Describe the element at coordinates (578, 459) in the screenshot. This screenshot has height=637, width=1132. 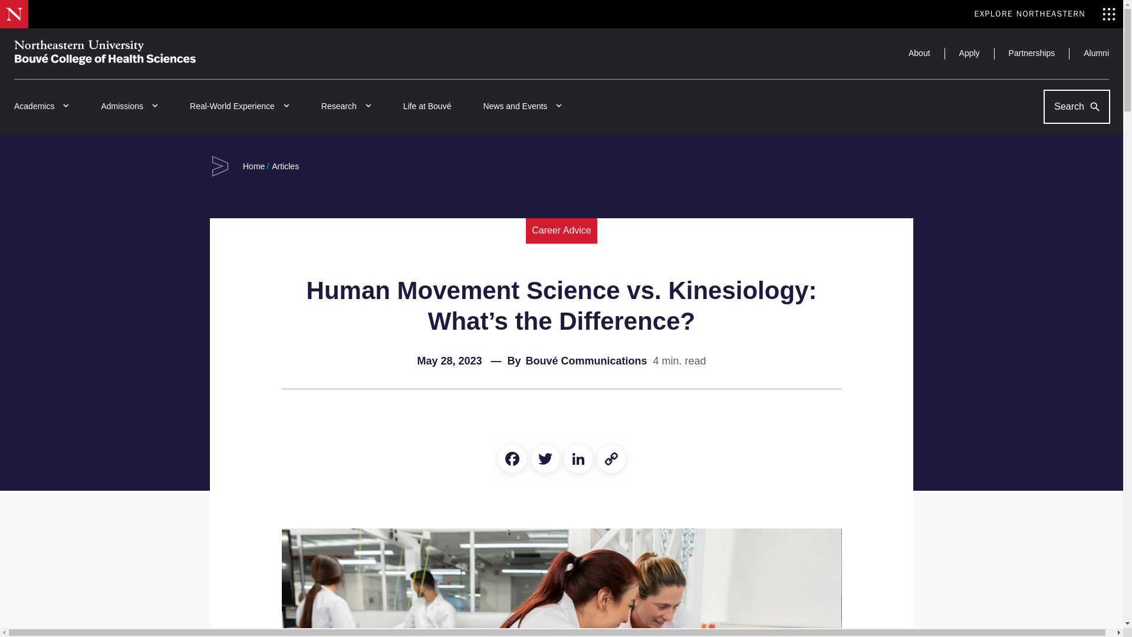
I see `LinkedIn` at that location.